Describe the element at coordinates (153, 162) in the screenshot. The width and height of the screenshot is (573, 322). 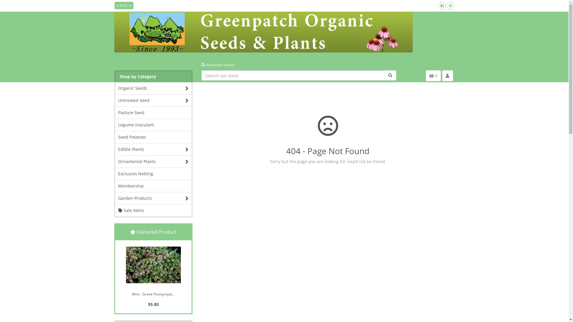
I see `Ornamental Plants` at that location.